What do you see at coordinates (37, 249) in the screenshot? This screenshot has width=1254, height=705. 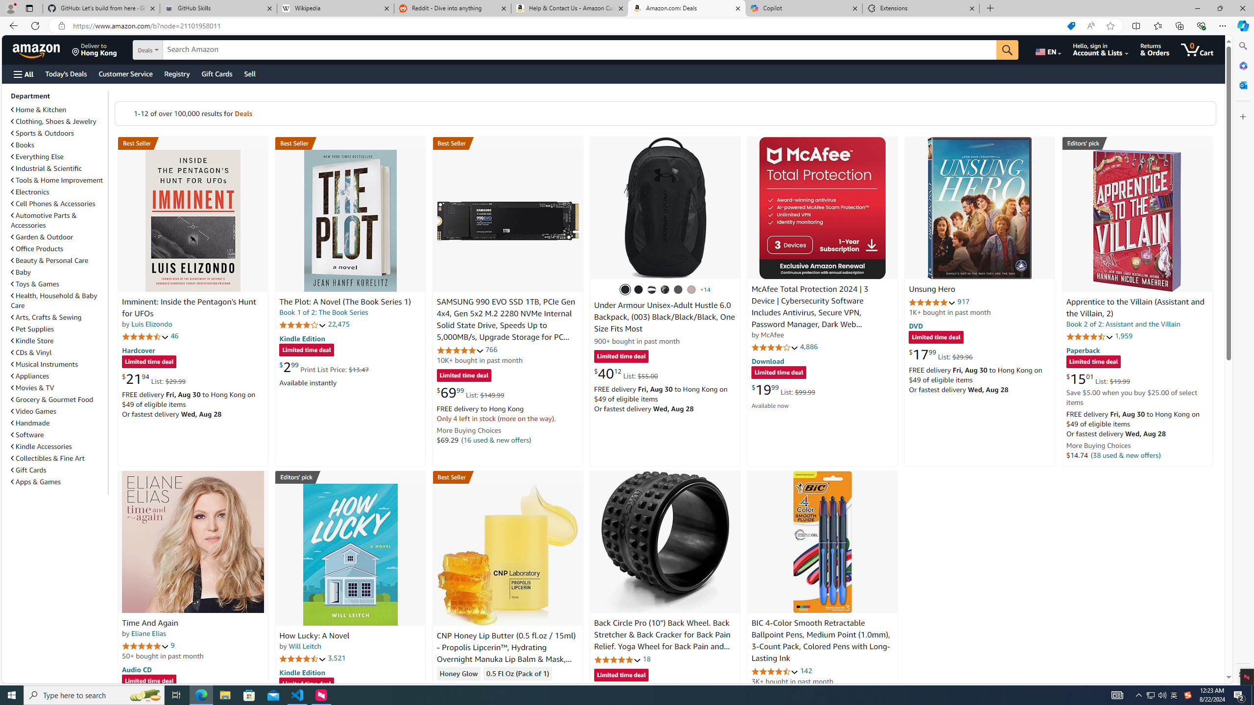 I see `Office Products` at bounding box center [37, 249].